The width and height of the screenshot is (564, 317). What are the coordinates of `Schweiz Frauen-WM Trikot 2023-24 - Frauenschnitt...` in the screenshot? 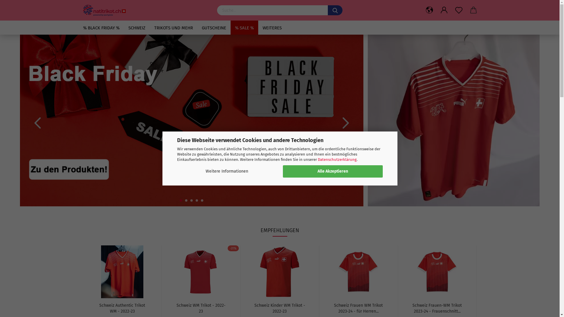 It's located at (437, 308).